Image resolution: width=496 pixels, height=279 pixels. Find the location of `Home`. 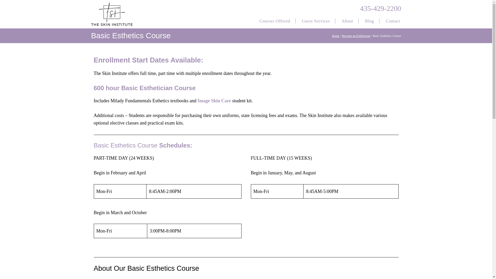

Home is located at coordinates (335, 36).